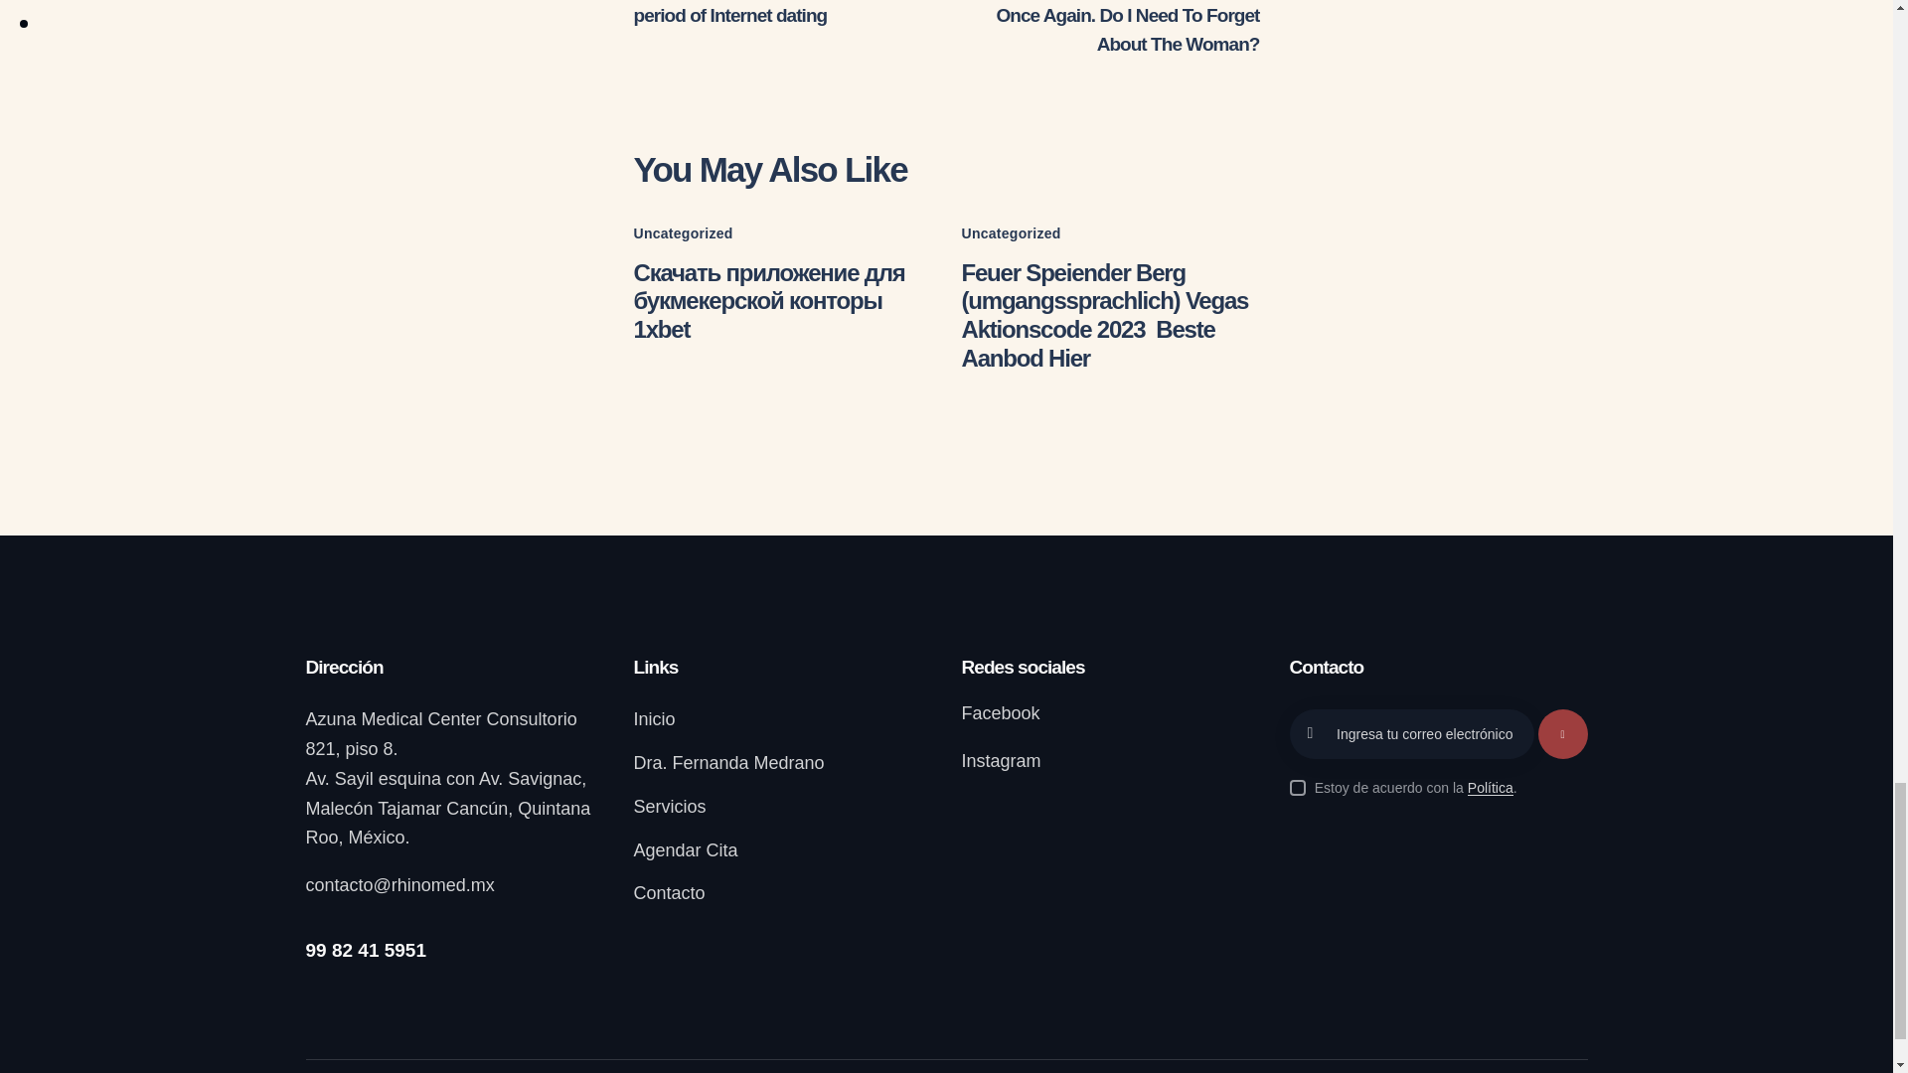 The height and width of the screenshot is (1073, 1908). What do you see at coordinates (1540, 715) in the screenshot?
I see `1` at bounding box center [1540, 715].